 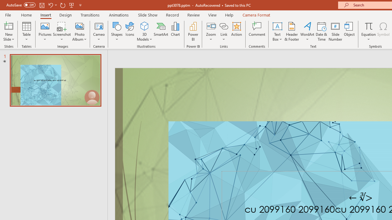 I want to click on Chart..., so click(x=175, y=31).